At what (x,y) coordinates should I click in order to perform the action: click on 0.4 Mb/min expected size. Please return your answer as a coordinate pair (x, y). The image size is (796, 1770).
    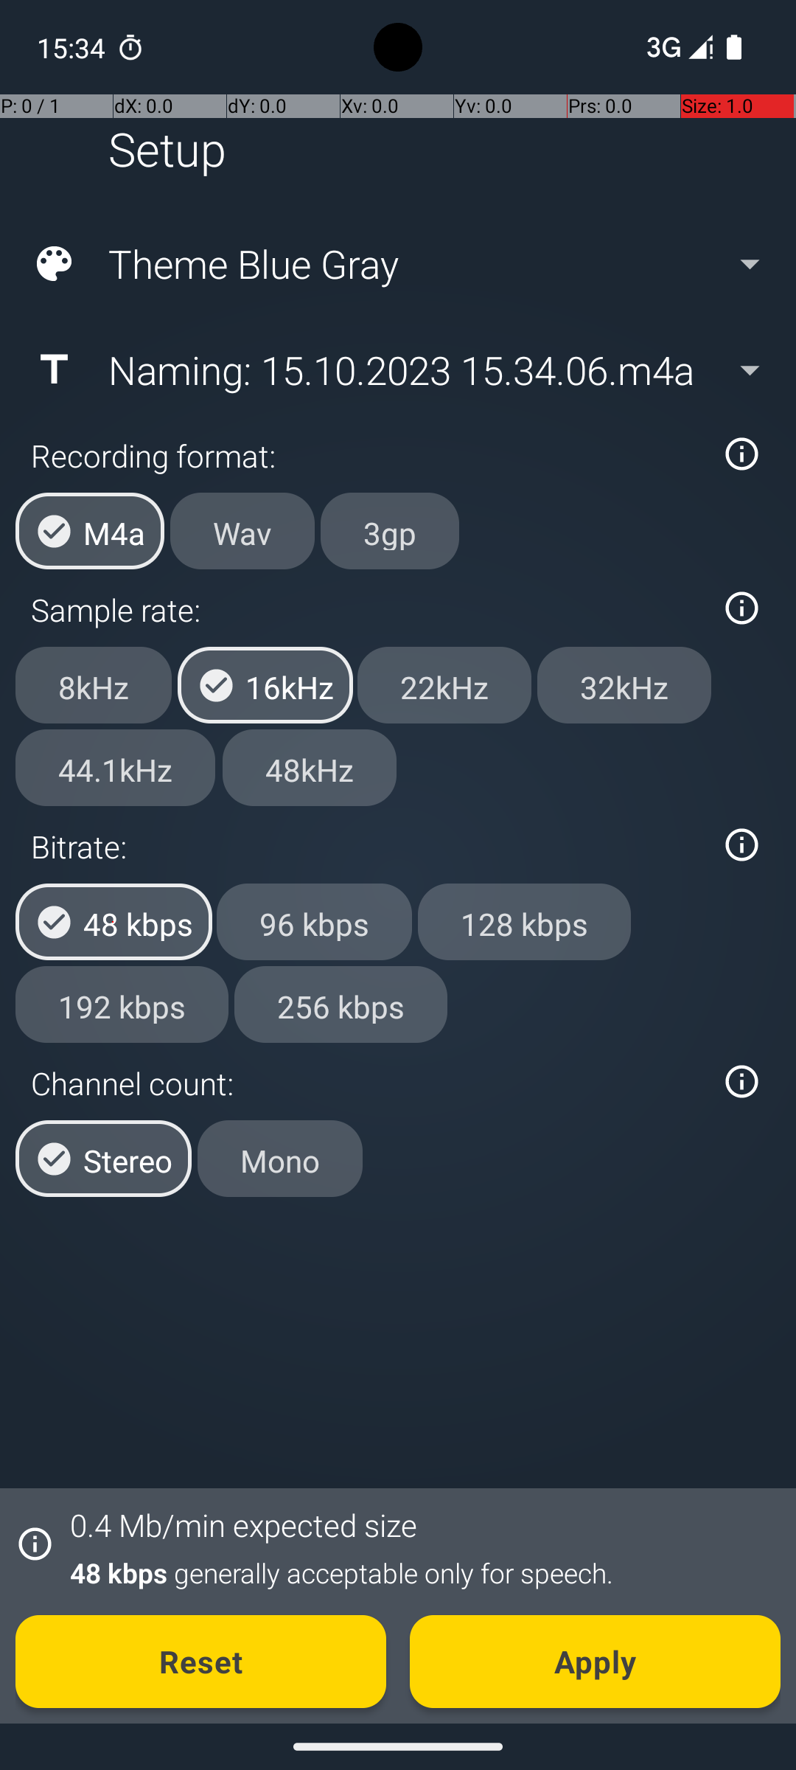
    Looking at the image, I should click on (243, 1525).